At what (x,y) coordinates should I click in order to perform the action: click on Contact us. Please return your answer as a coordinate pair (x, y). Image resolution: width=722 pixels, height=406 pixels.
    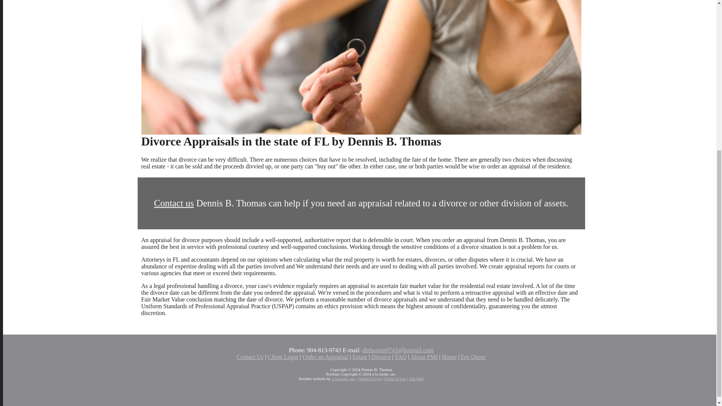
    Looking at the image, I should click on (173, 203).